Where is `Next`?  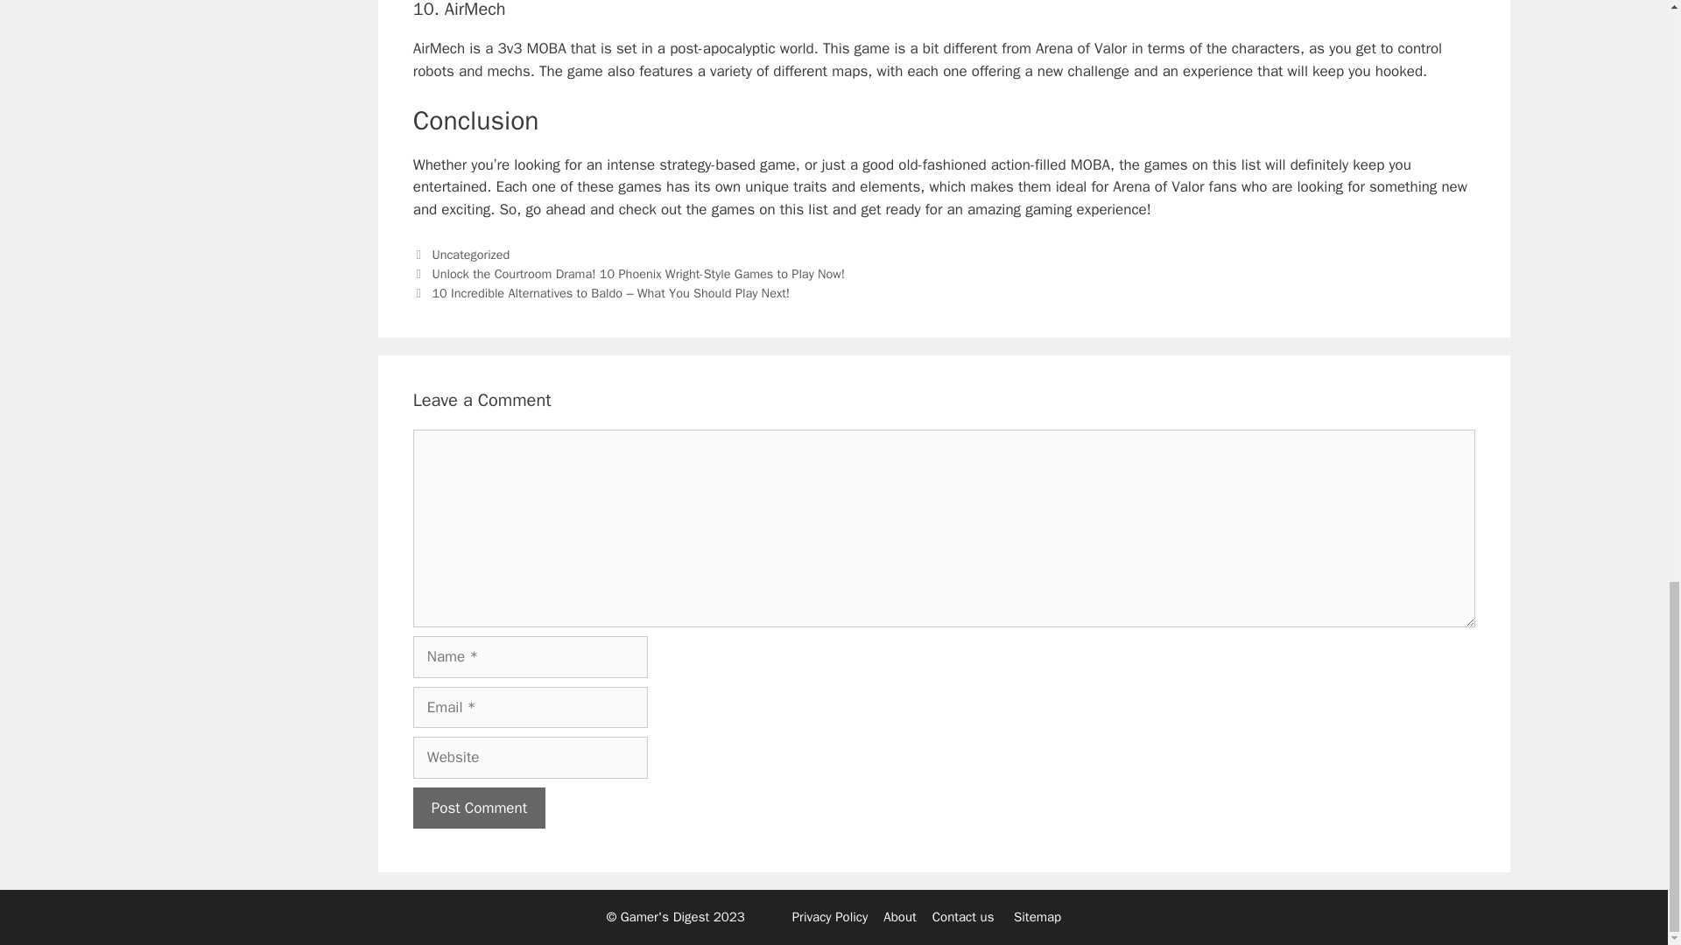 Next is located at coordinates (601, 293).